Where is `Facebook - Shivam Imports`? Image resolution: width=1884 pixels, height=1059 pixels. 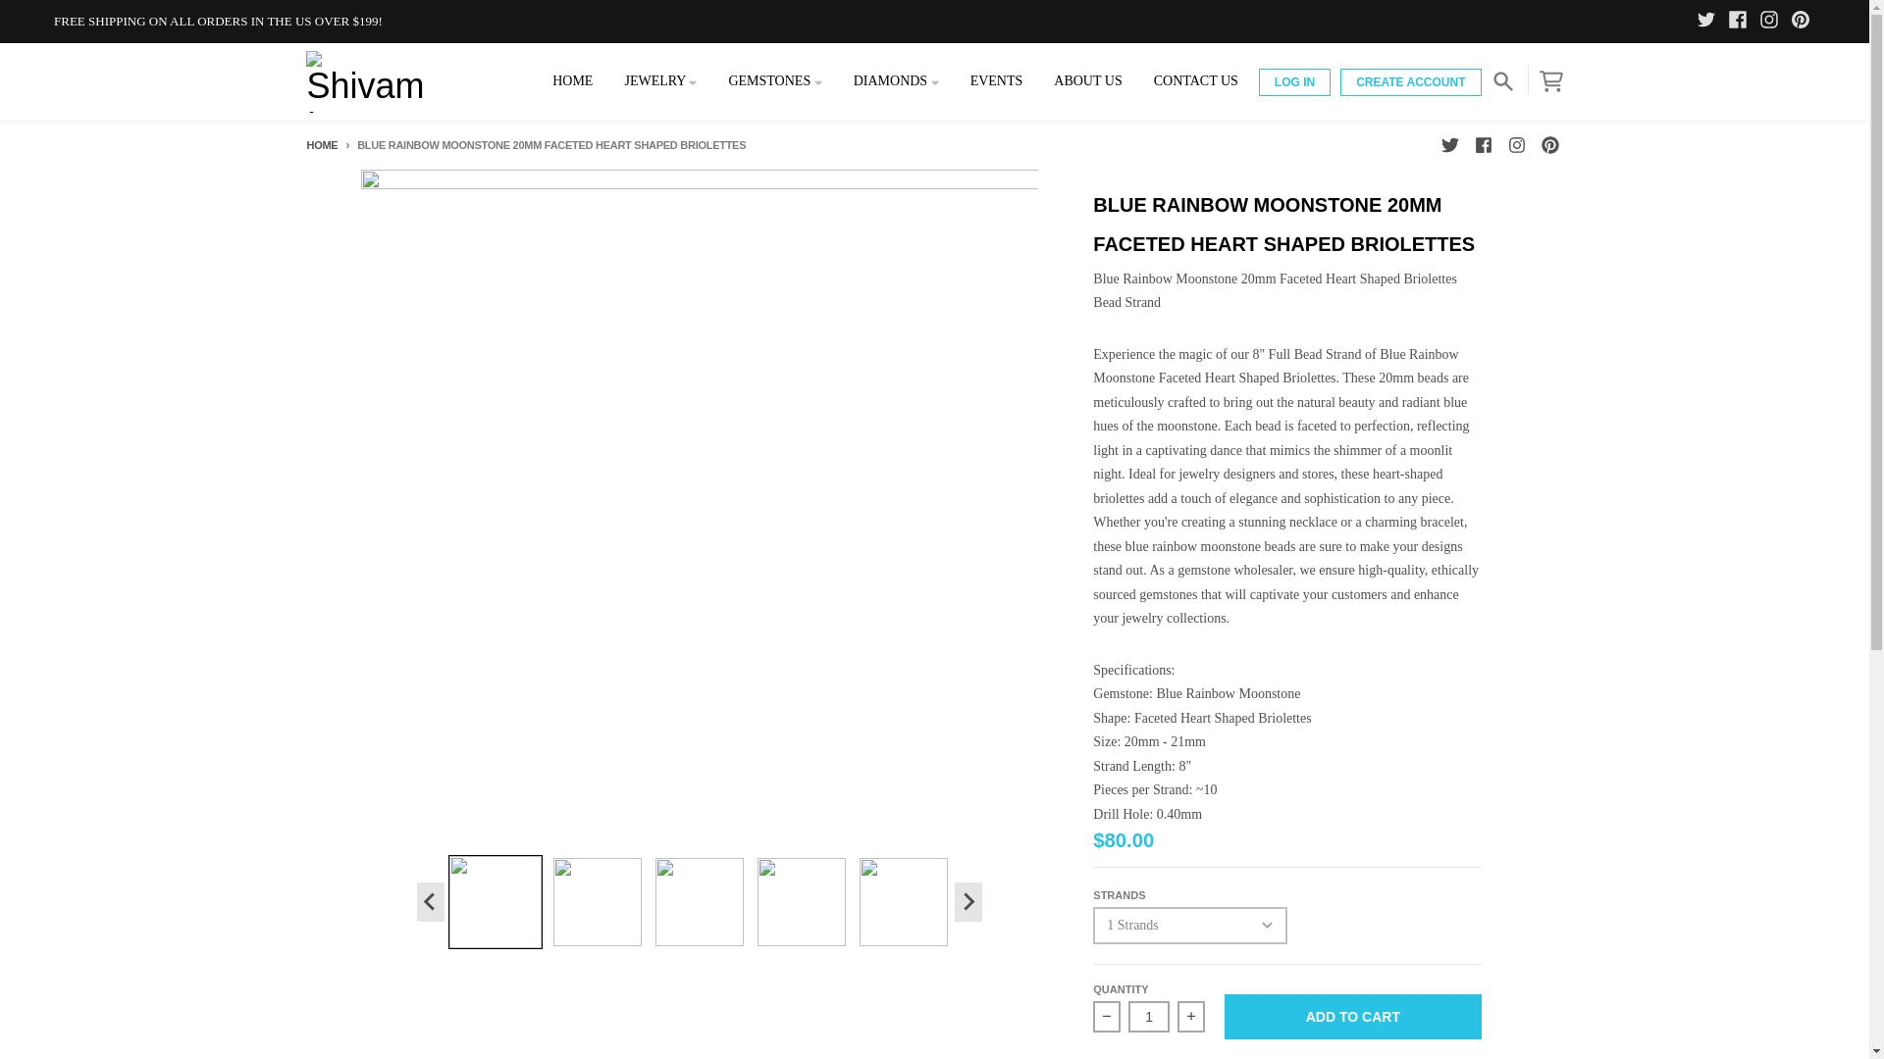
Facebook - Shivam Imports is located at coordinates (1741, 21).